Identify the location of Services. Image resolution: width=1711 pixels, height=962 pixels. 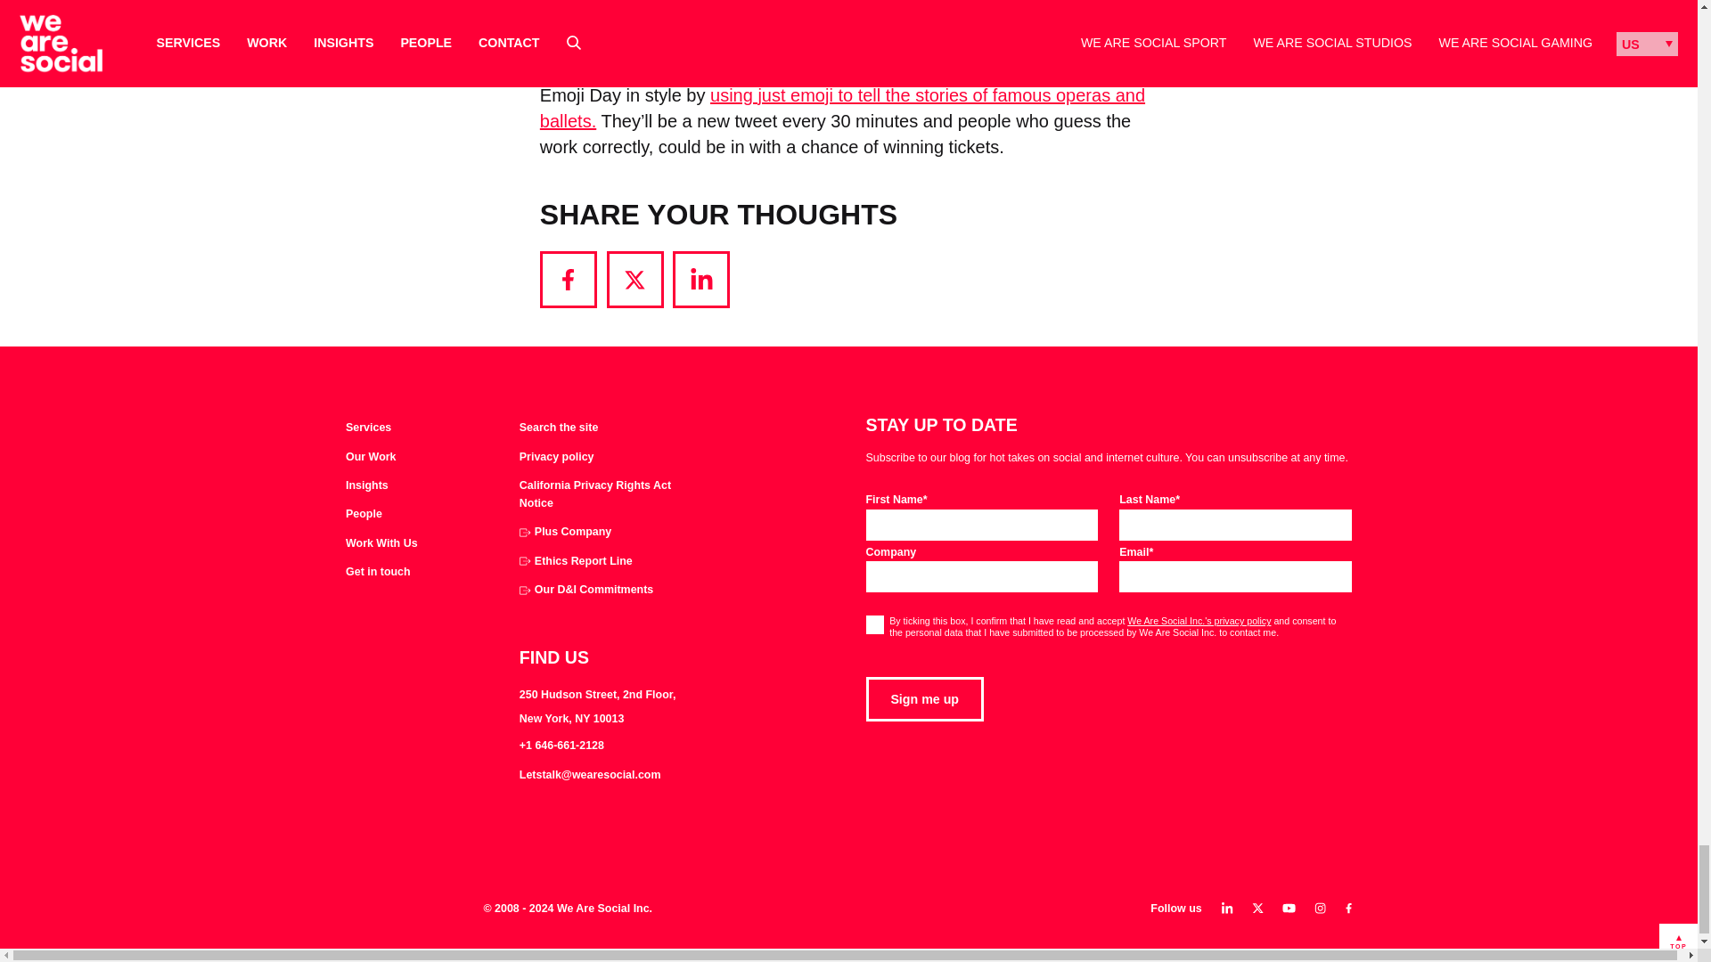
(368, 428).